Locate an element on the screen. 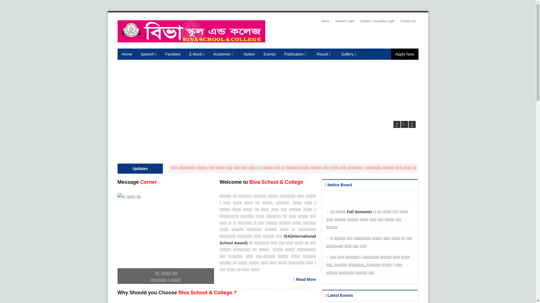 This screenshot has width=540, height=303. Contact Us is located at coordinates (408, 21).